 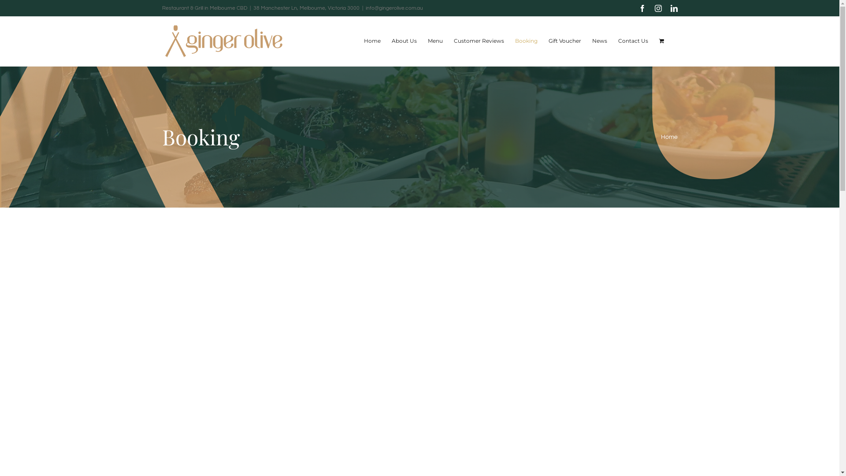 I want to click on About Us, so click(x=404, y=41).